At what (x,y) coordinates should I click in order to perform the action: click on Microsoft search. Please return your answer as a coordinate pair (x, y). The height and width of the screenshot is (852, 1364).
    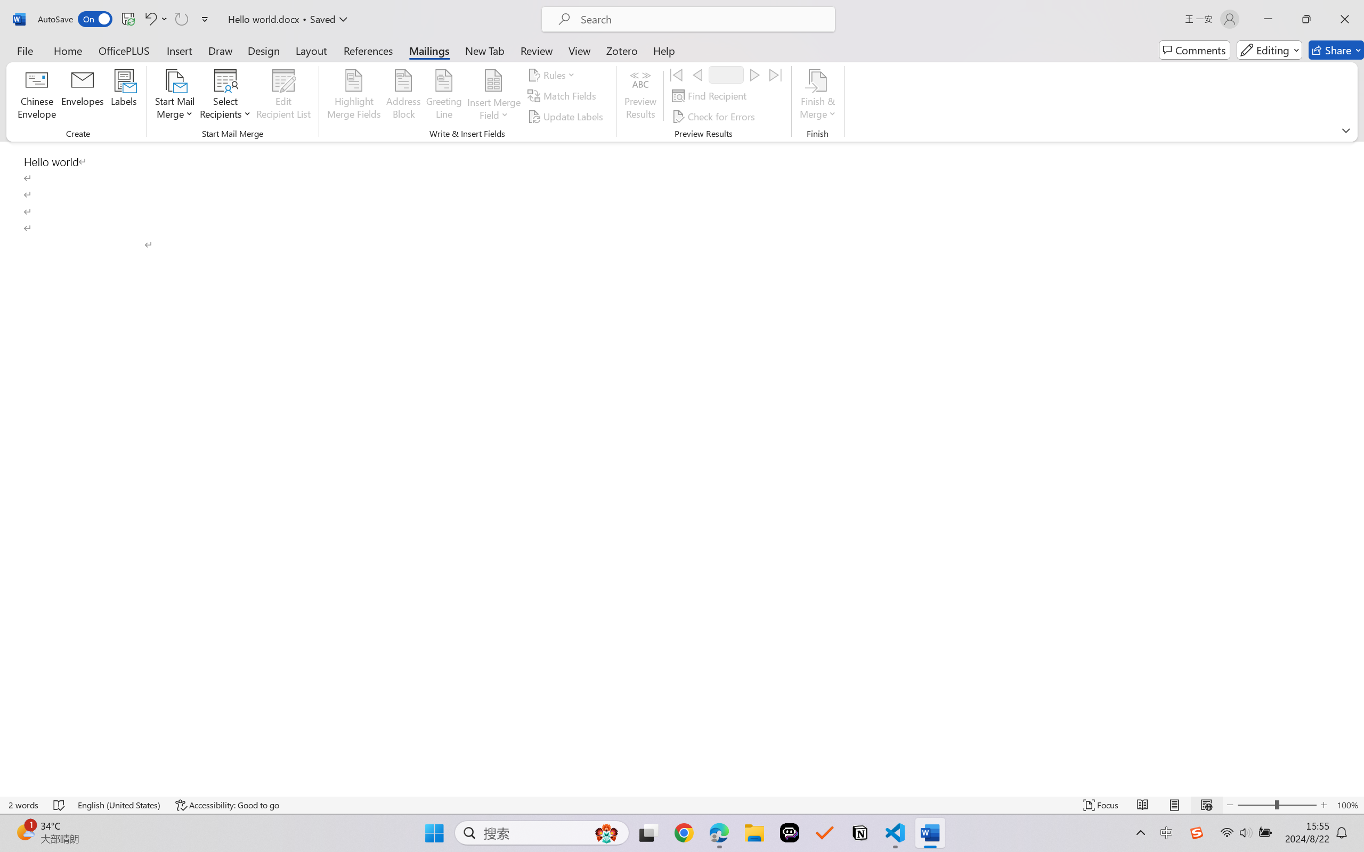
    Looking at the image, I should click on (702, 19).